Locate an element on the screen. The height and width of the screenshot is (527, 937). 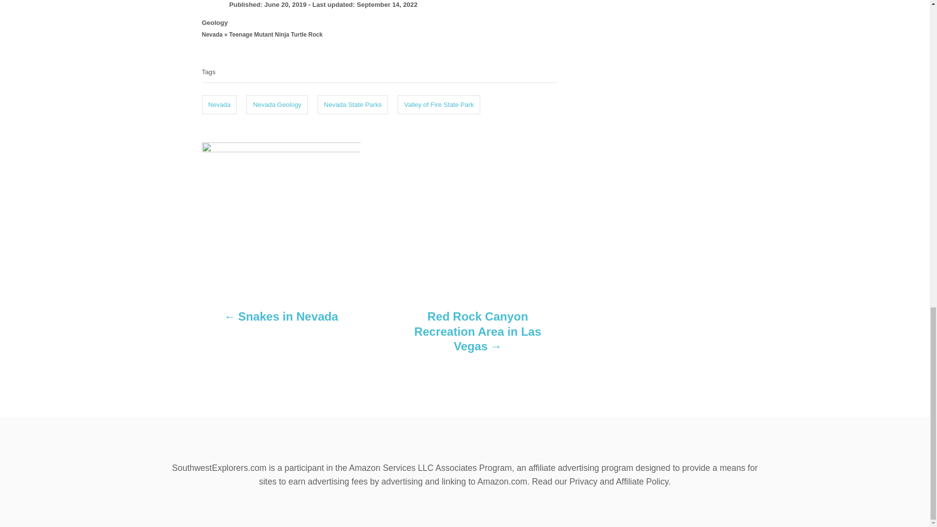
Valley of Fire State Park is located at coordinates (438, 105).